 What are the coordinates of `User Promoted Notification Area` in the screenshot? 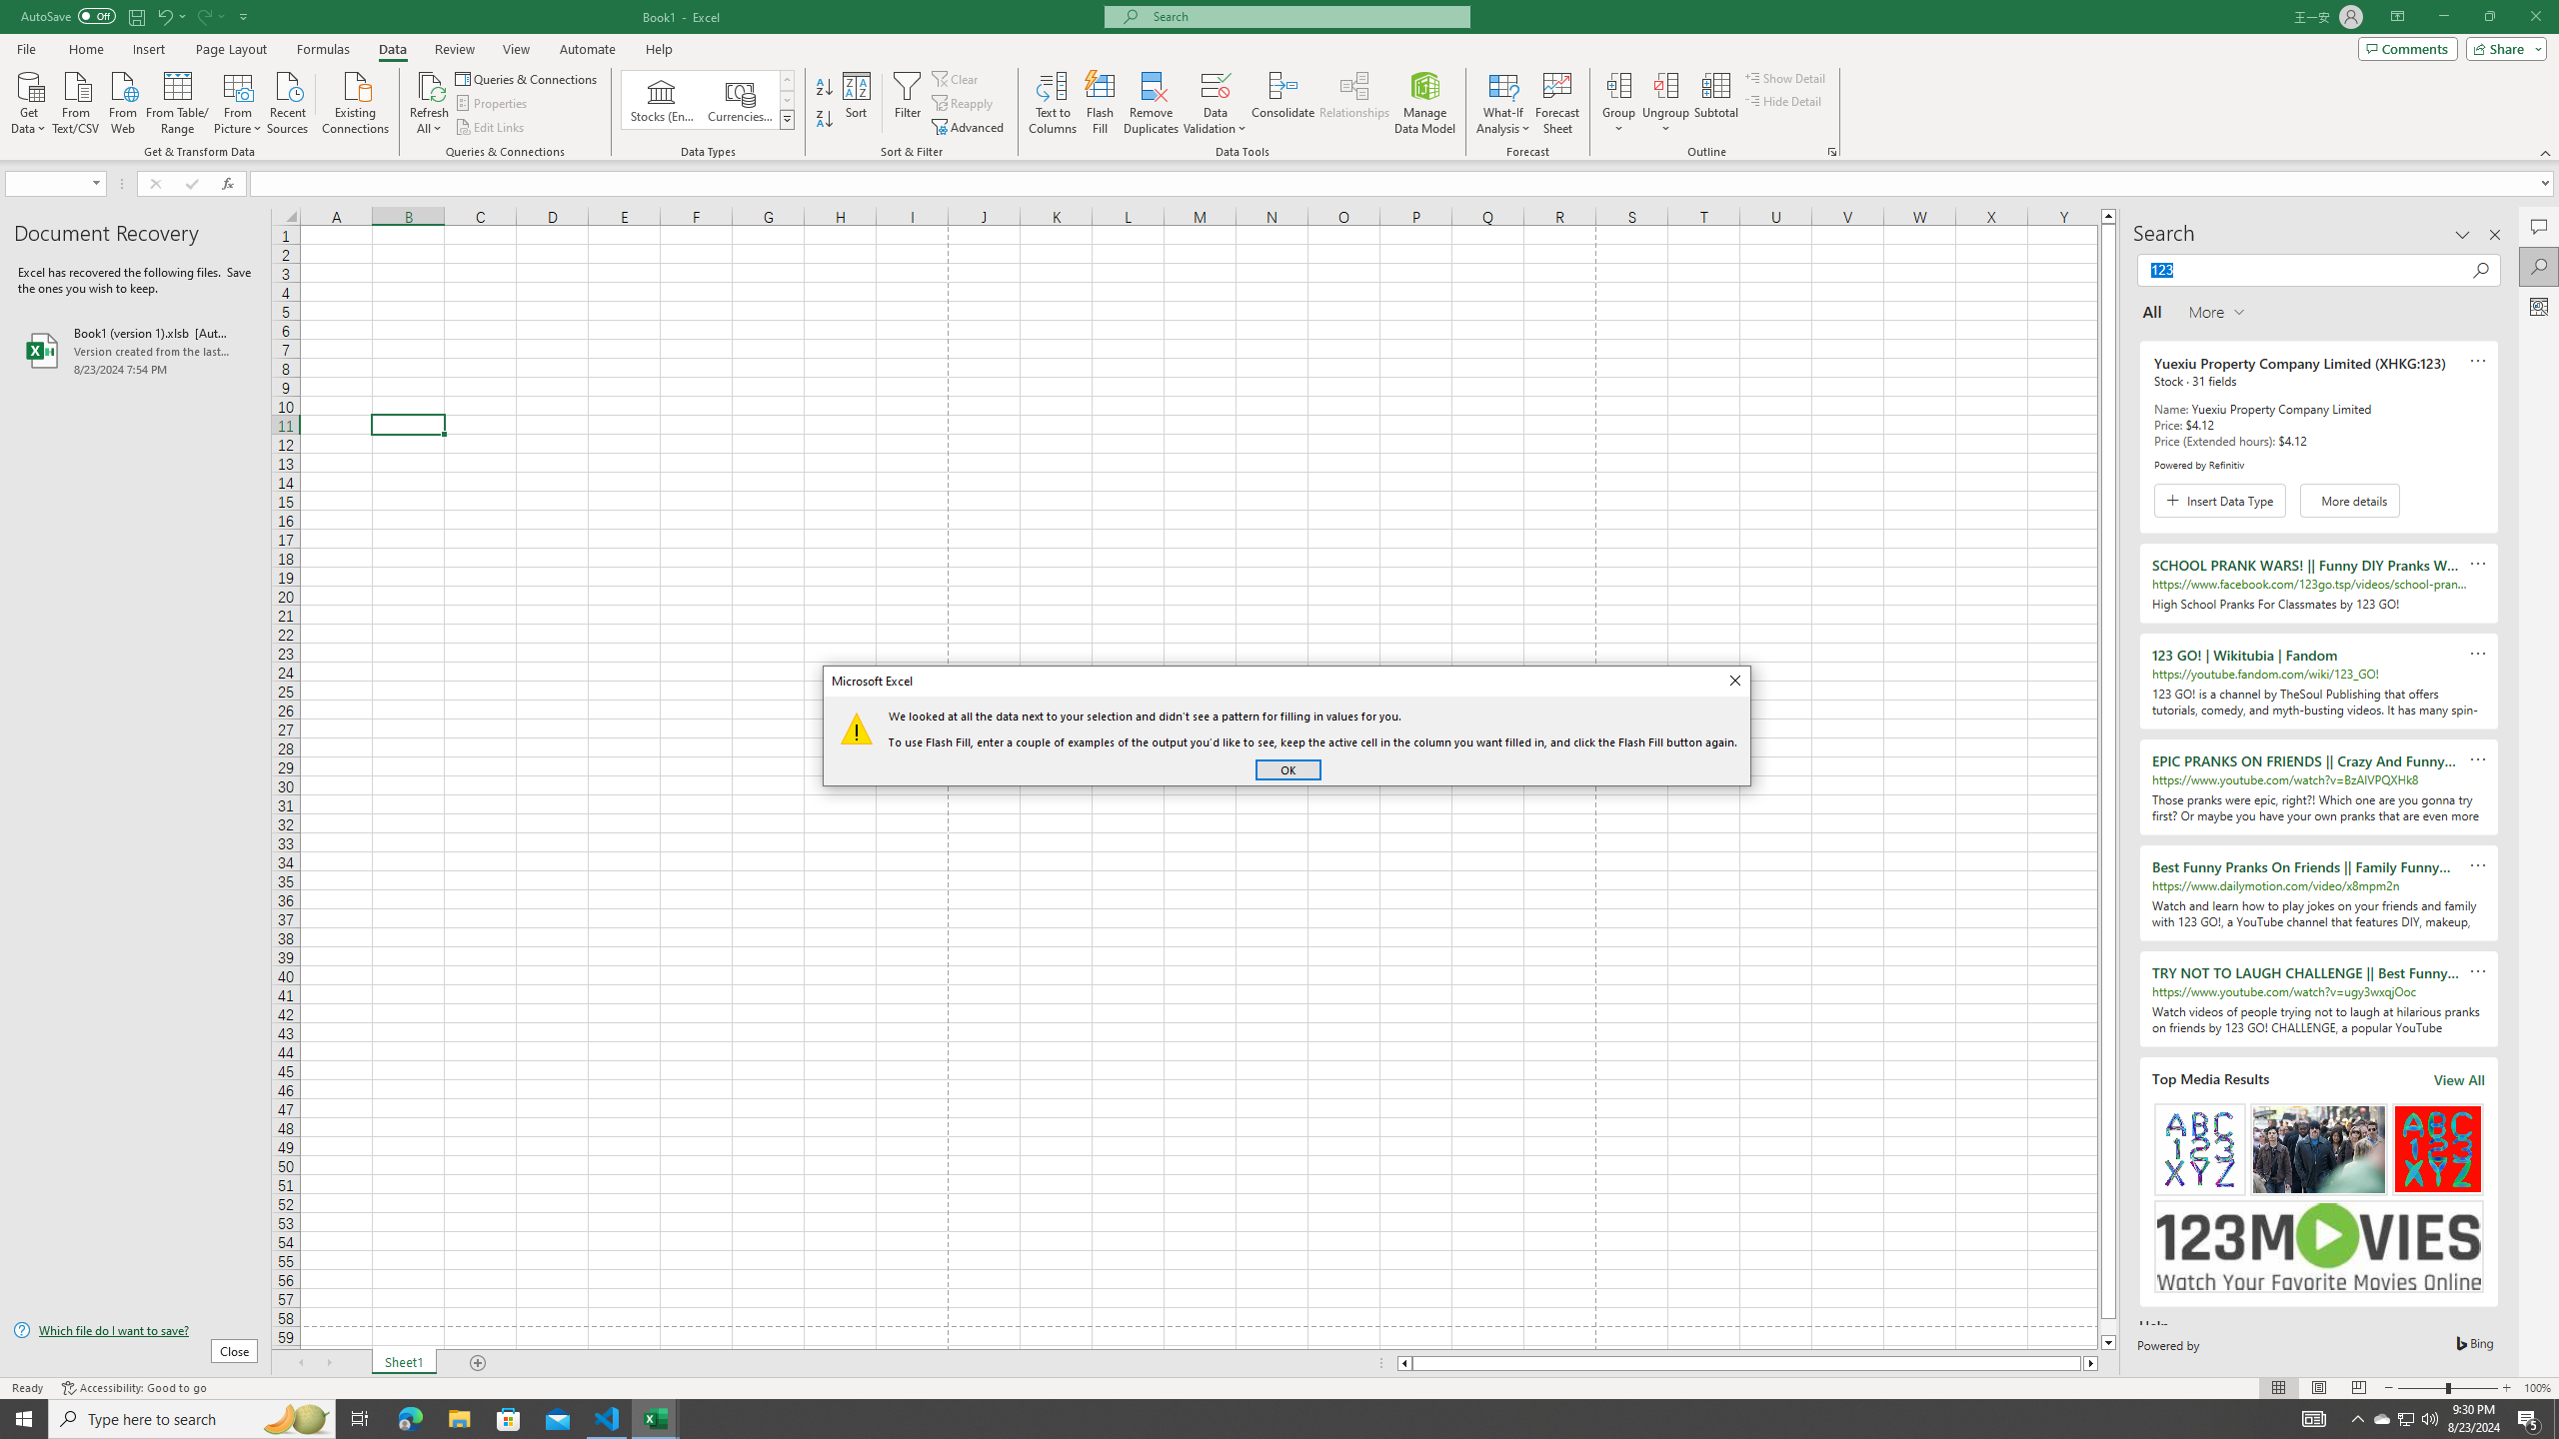 It's located at (2405, 1419).